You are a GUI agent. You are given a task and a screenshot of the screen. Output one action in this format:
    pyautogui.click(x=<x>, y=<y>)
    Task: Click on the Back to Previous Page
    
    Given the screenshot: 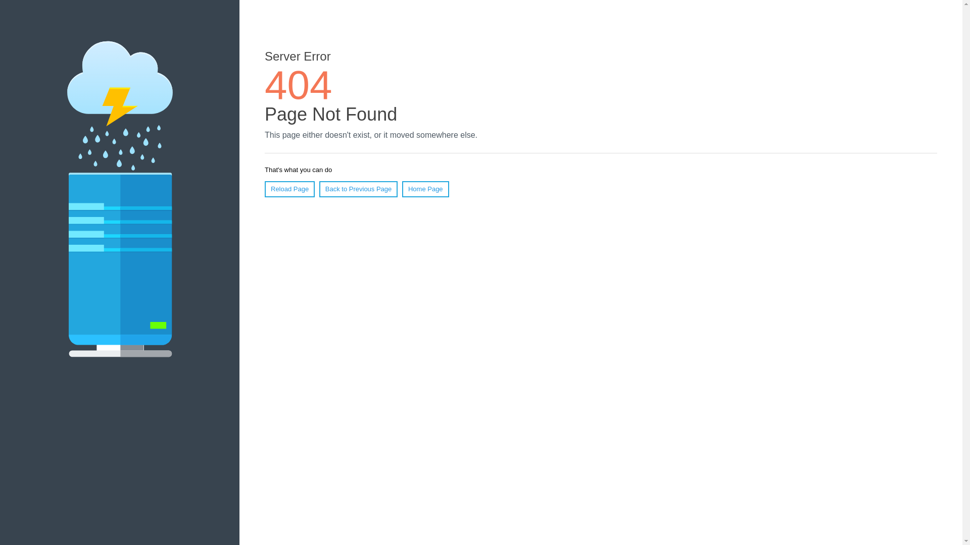 What is the action you would take?
    pyautogui.click(x=359, y=189)
    